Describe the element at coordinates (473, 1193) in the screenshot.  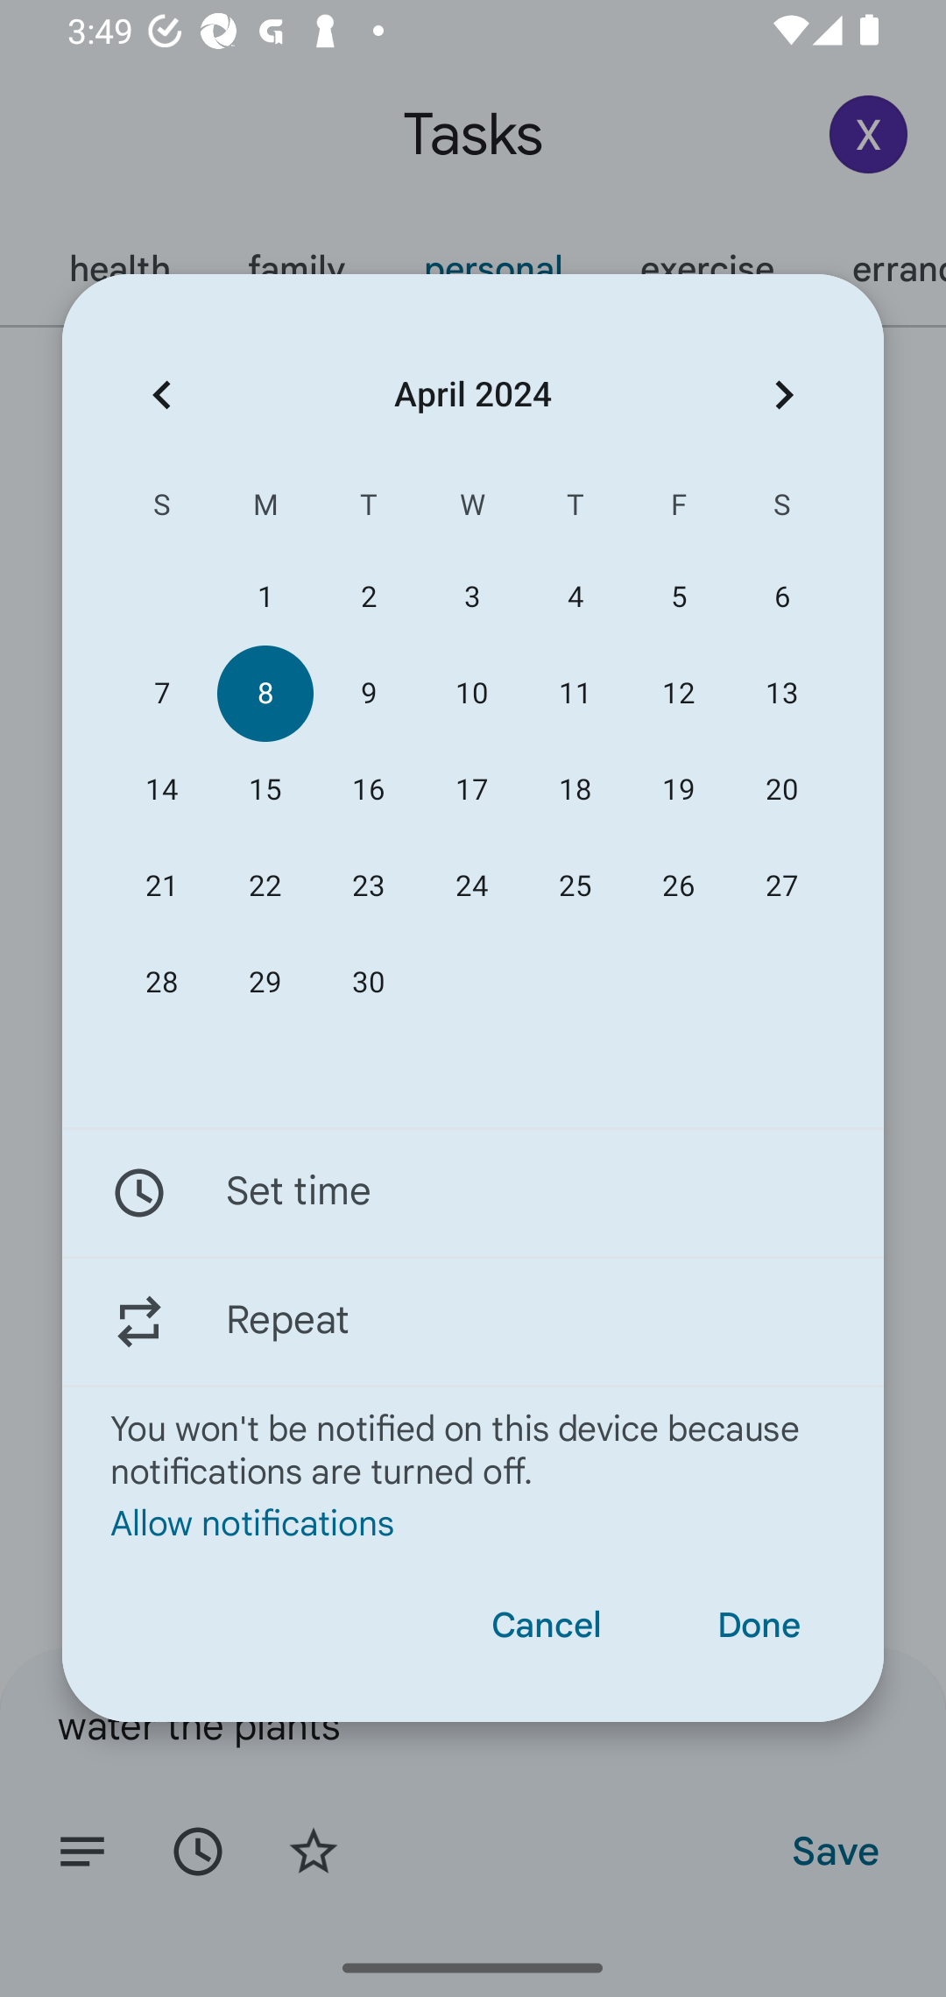
I see `Set time` at that location.